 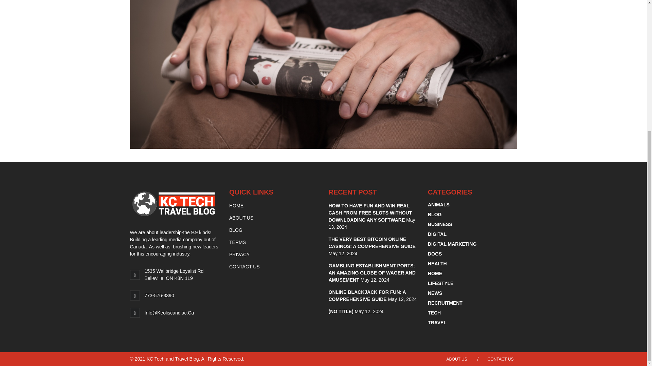 What do you see at coordinates (236, 230) in the screenshot?
I see `BLOG` at bounding box center [236, 230].